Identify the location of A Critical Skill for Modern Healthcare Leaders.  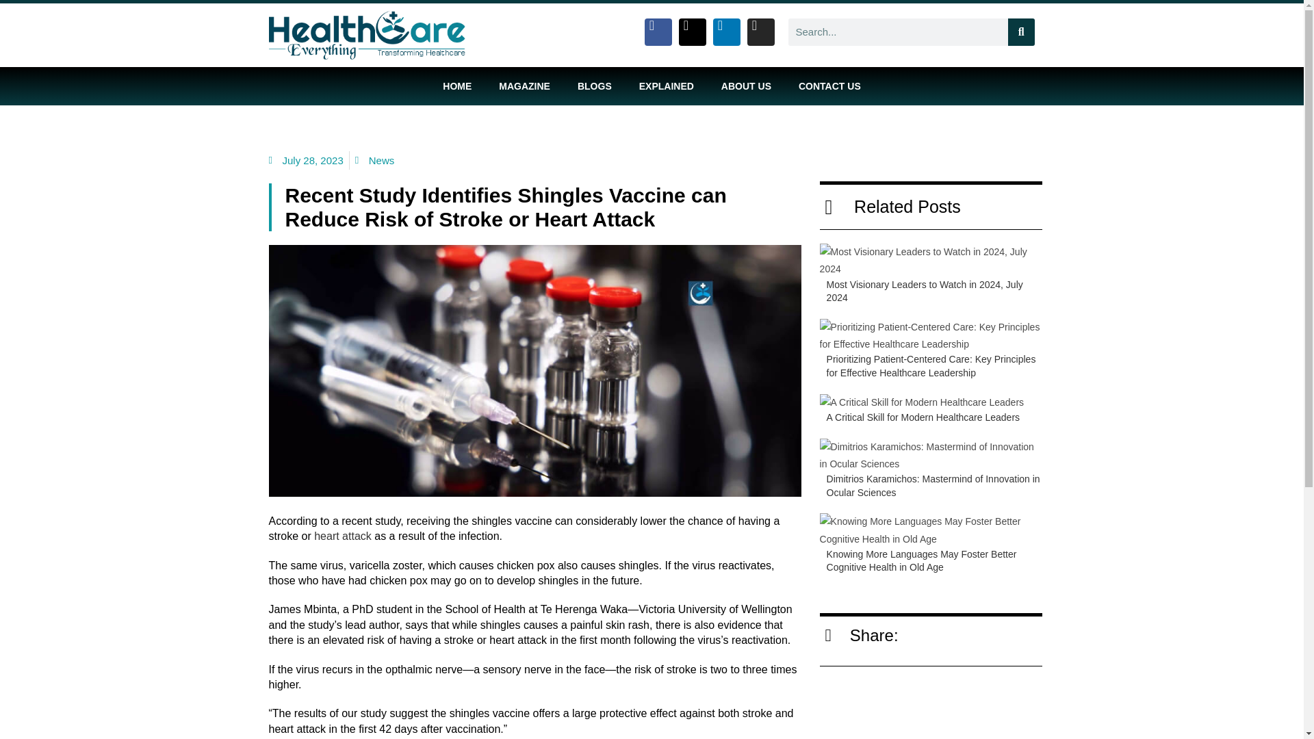
(923, 417).